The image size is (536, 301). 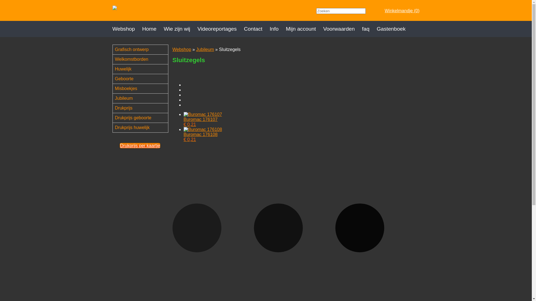 I want to click on Videoreportages, so click(x=221, y=29).